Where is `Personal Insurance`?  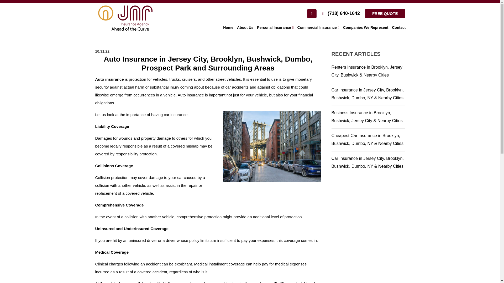 Personal Insurance is located at coordinates (275, 28).